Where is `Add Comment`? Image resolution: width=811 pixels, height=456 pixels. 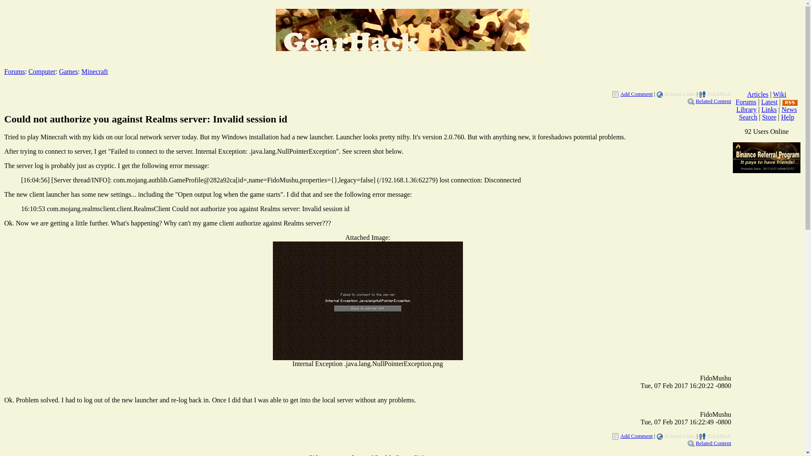 Add Comment is located at coordinates (636, 94).